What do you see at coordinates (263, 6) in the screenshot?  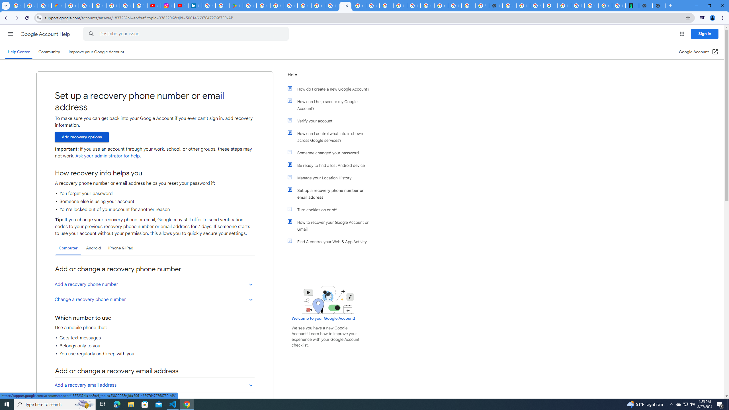 I see `Google Workspace - Specific Terms` at bounding box center [263, 6].